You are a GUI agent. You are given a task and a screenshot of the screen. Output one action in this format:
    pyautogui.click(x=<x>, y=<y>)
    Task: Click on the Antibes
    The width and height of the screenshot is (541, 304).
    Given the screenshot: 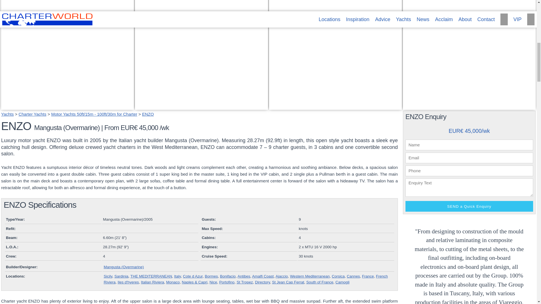 What is the action you would take?
    pyautogui.click(x=228, y=276)
    